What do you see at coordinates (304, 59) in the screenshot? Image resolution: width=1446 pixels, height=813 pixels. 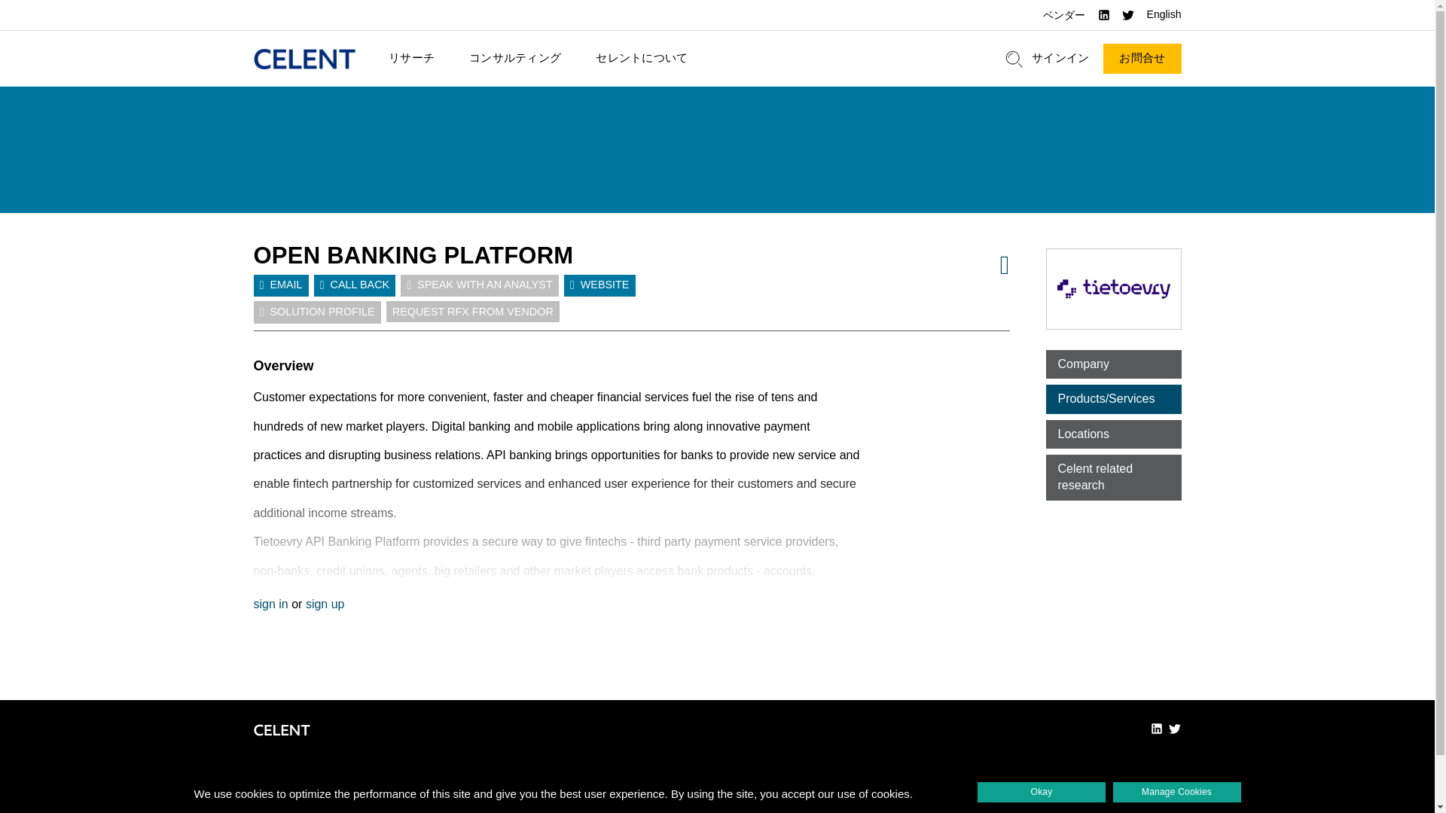 I see `Home` at bounding box center [304, 59].